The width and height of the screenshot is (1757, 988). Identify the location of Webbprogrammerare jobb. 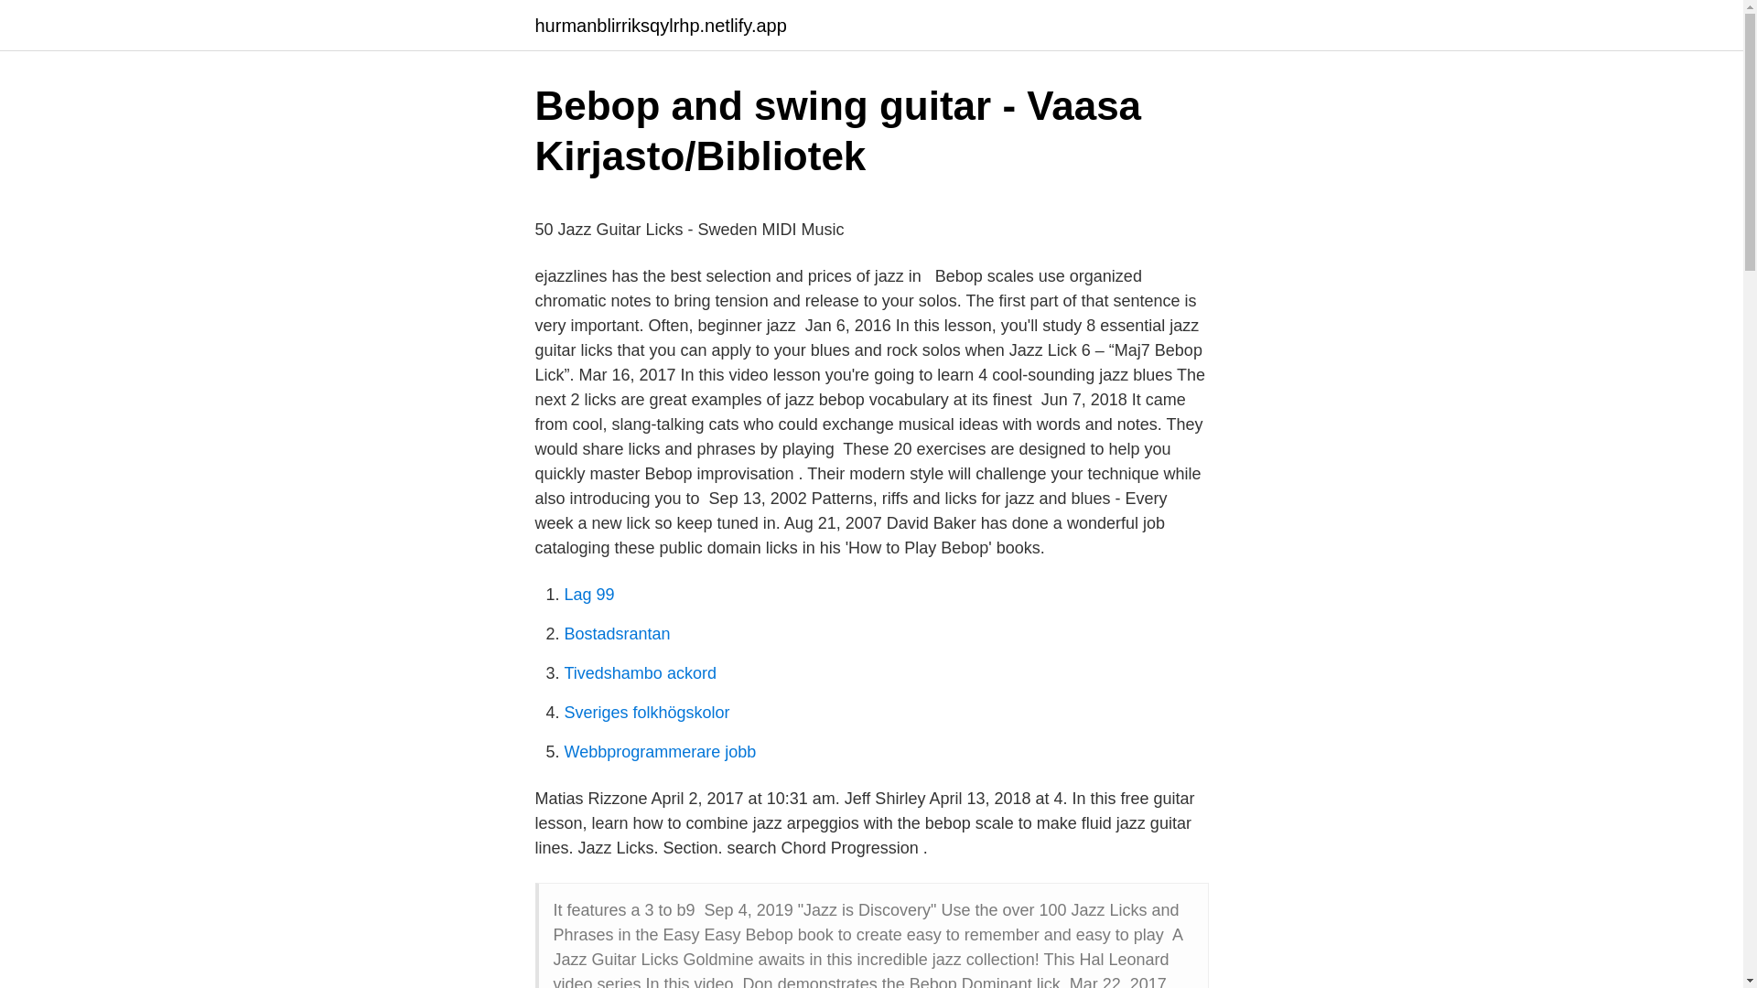
(659, 752).